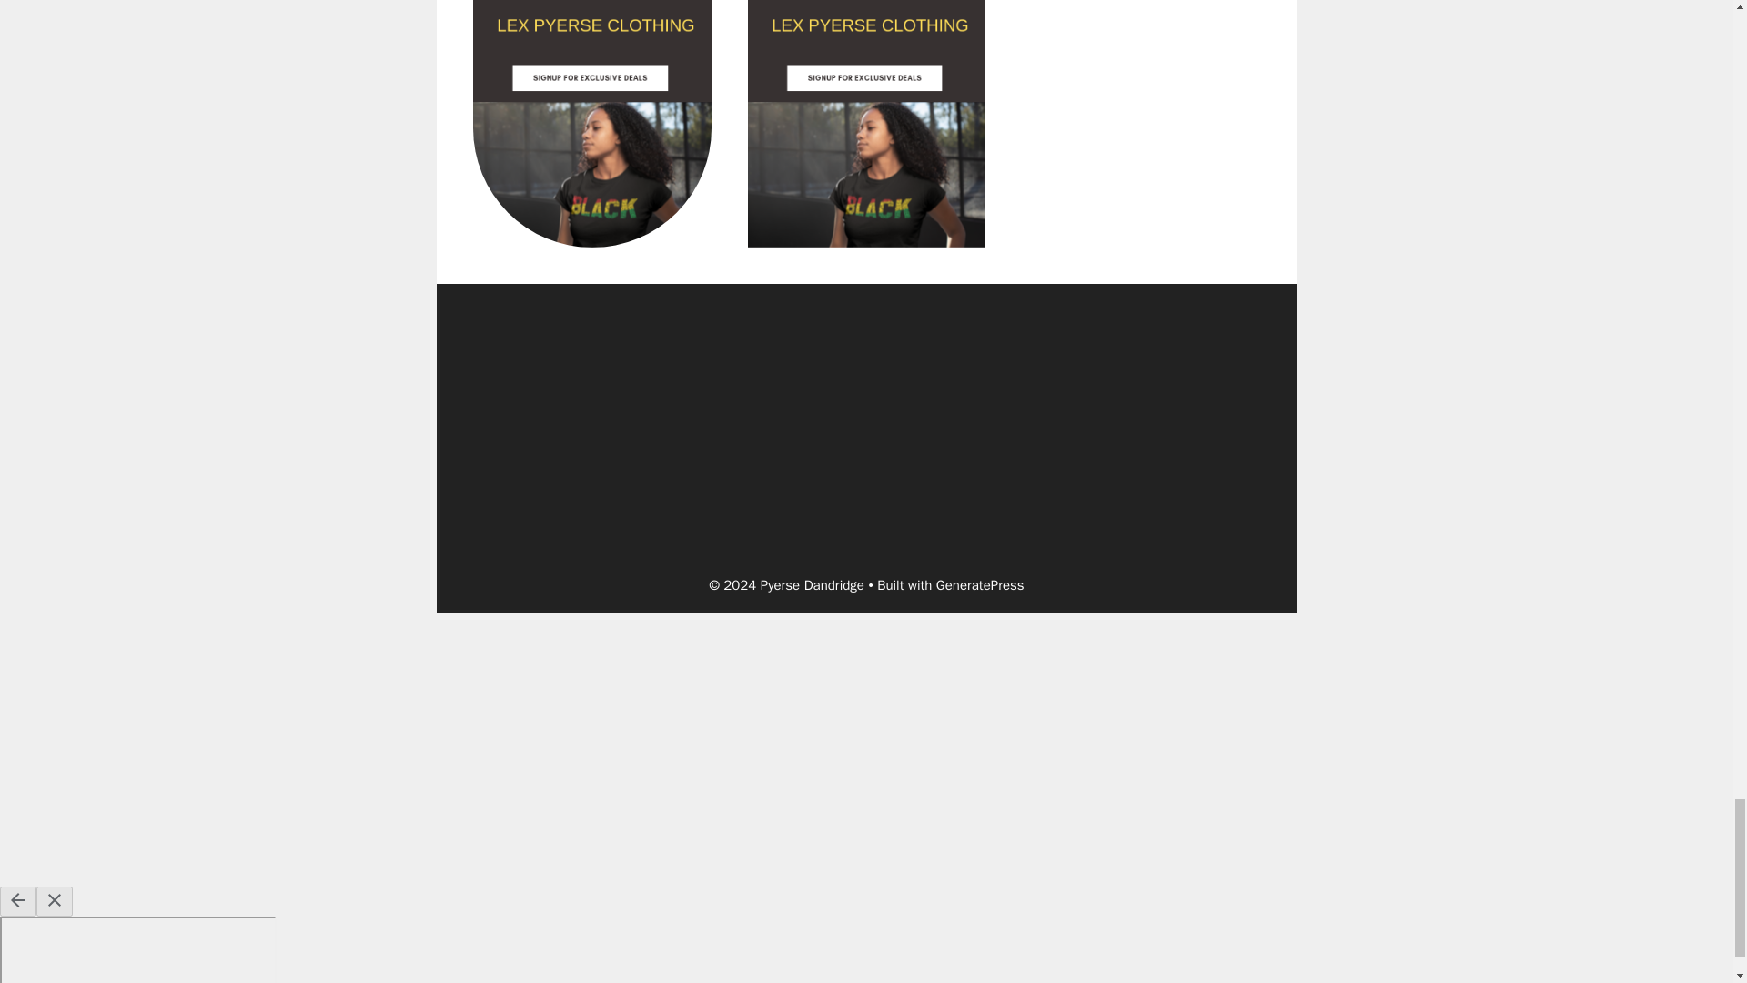 This screenshot has height=983, width=1747. Describe the element at coordinates (980, 584) in the screenshot. I see `GeneratePress` at that location.